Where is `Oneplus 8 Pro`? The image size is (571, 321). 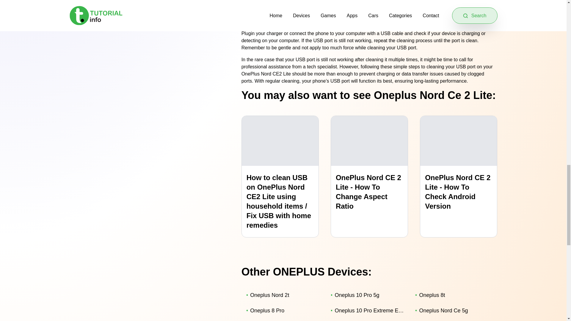 Oneplus 8 Pro is located at coordinates (284, 311).